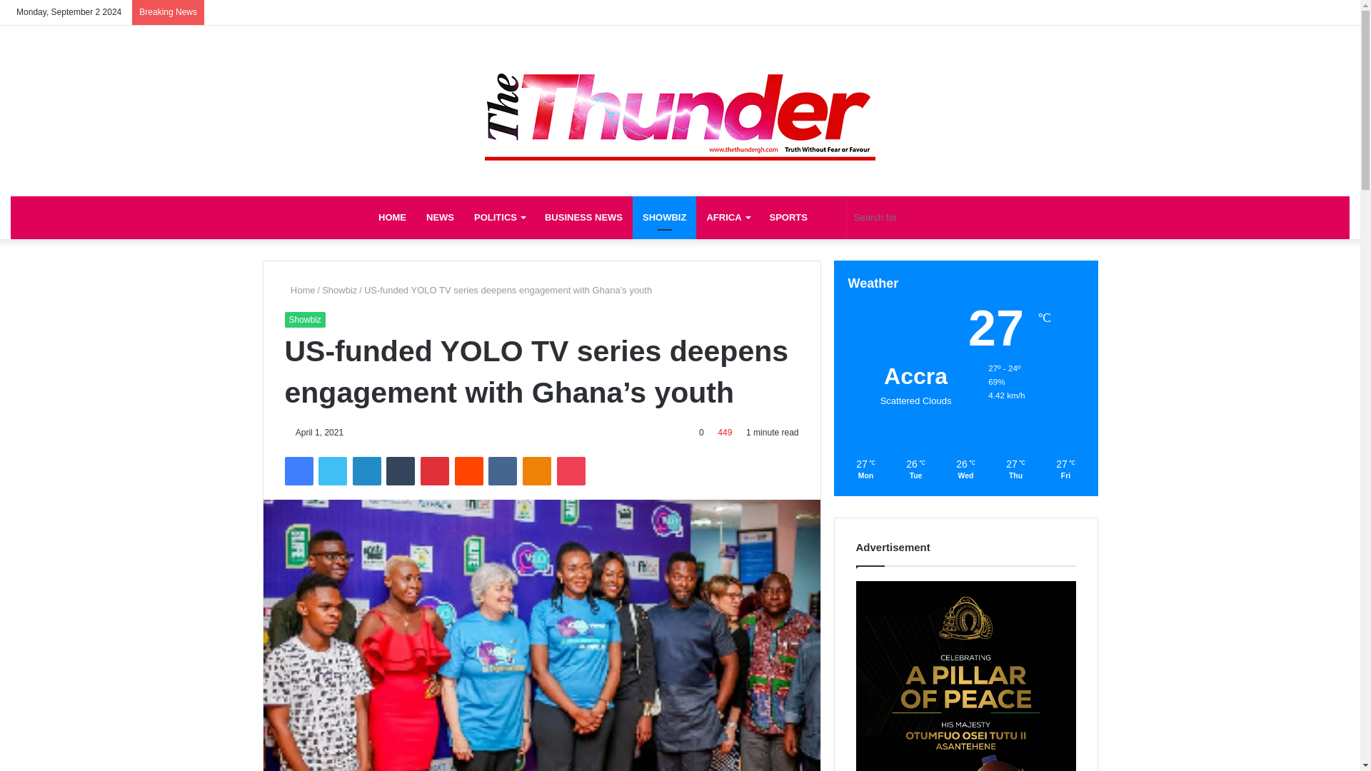  I want to click on AFRICA, so click(728, 217).